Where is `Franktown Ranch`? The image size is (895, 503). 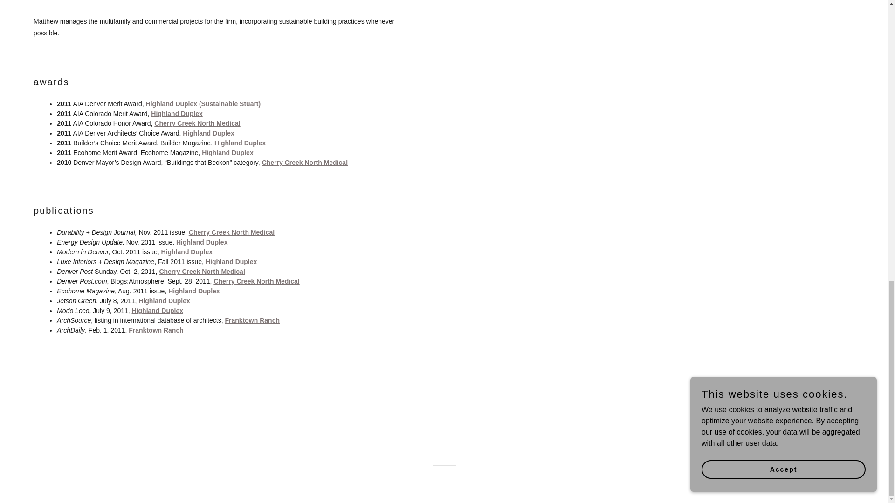
Franktown Ranch is located at coordinates (252, 320).